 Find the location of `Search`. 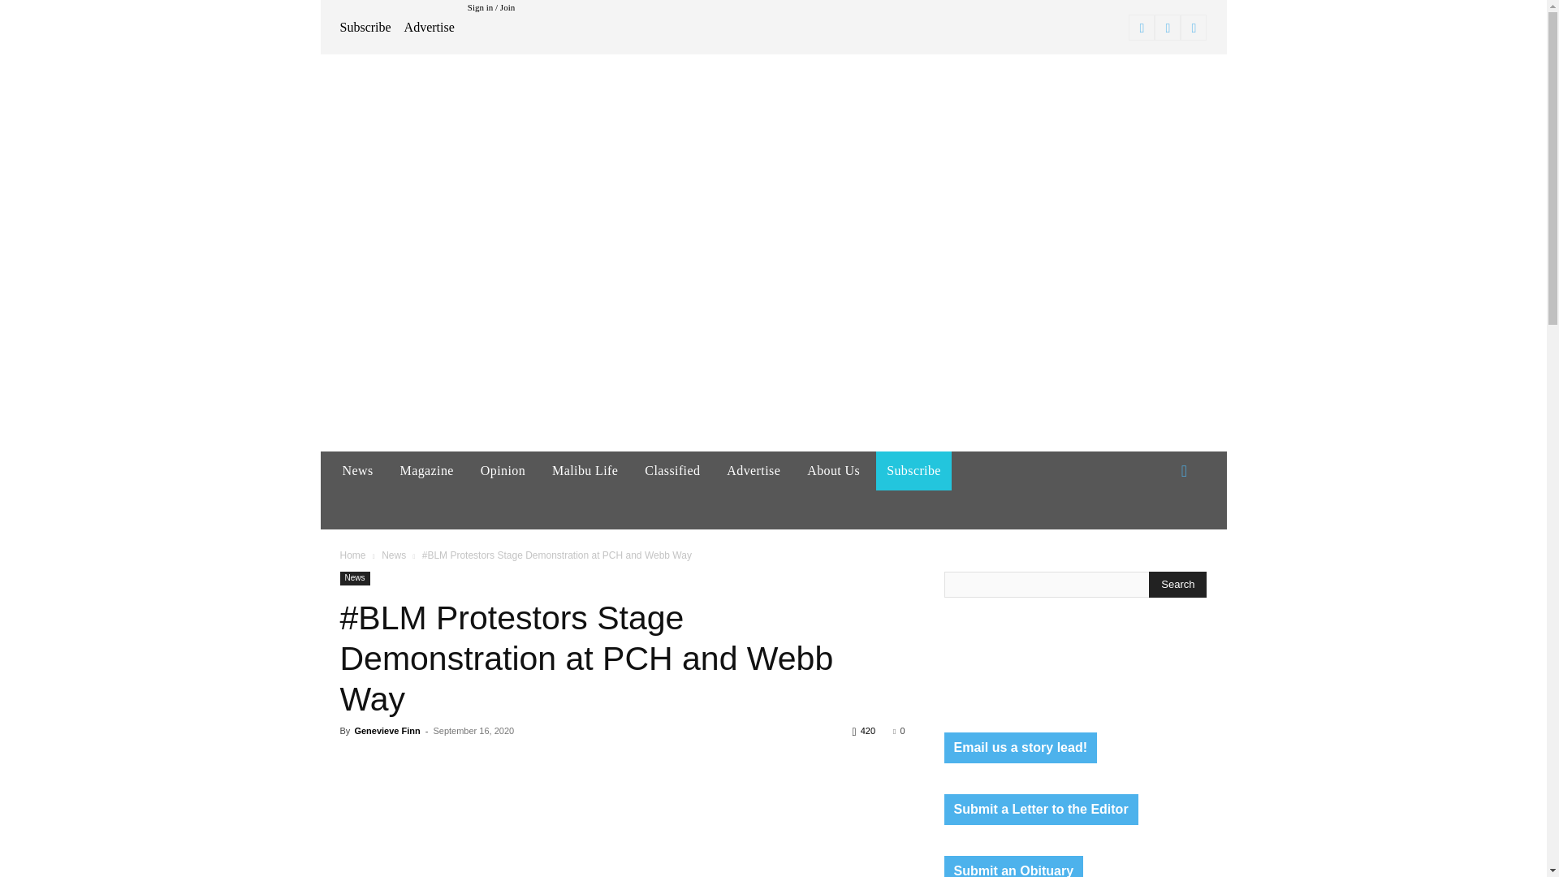

Search is located at coordinates (1177, 585).